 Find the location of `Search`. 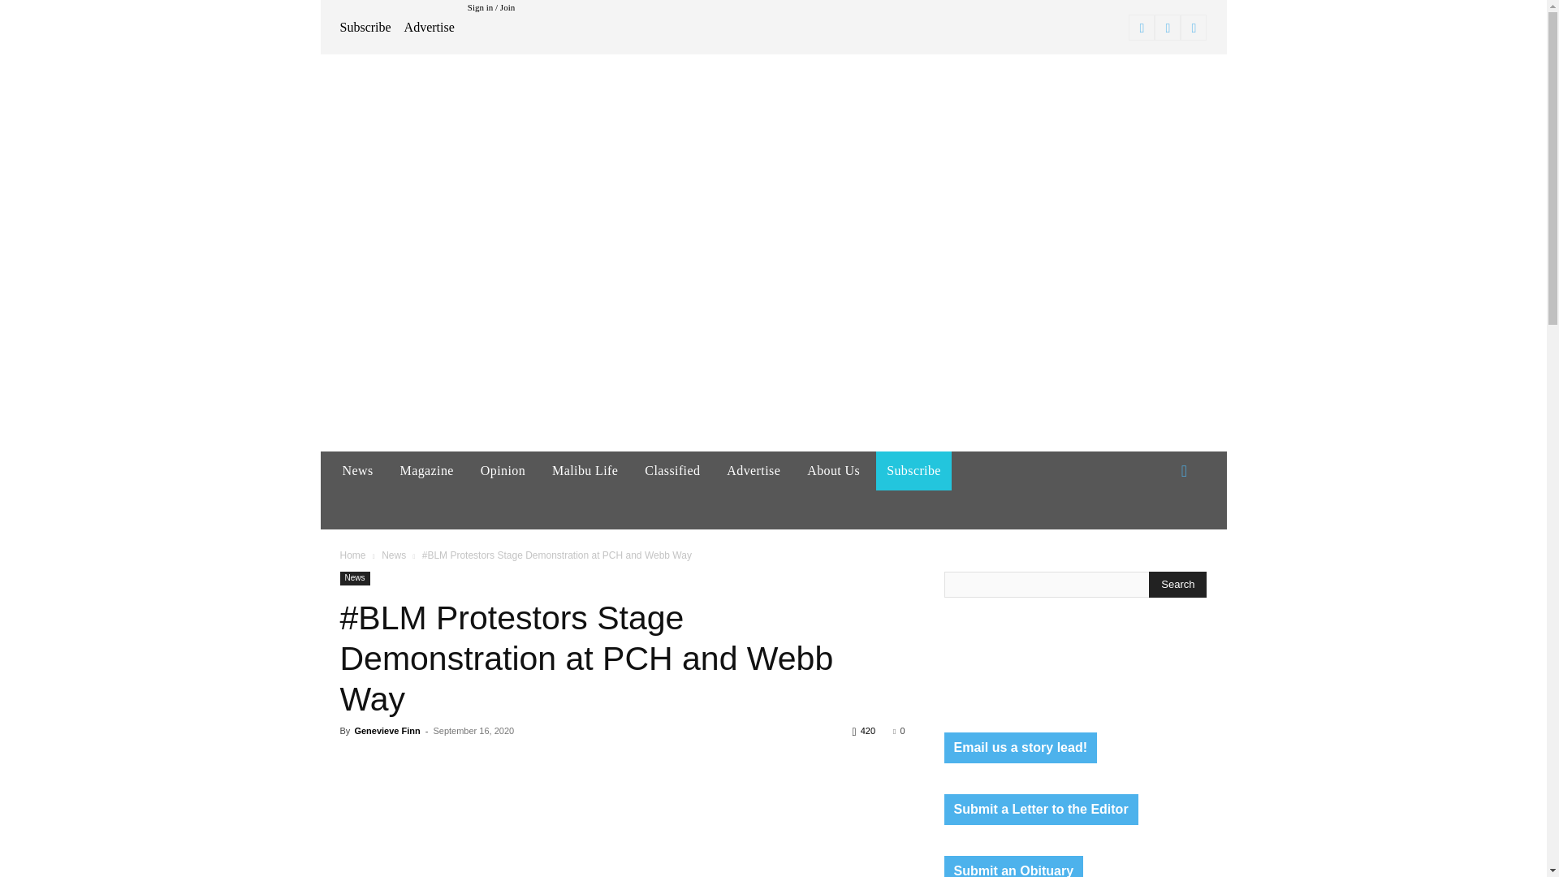

Search is located at coordinates (1177, 585).